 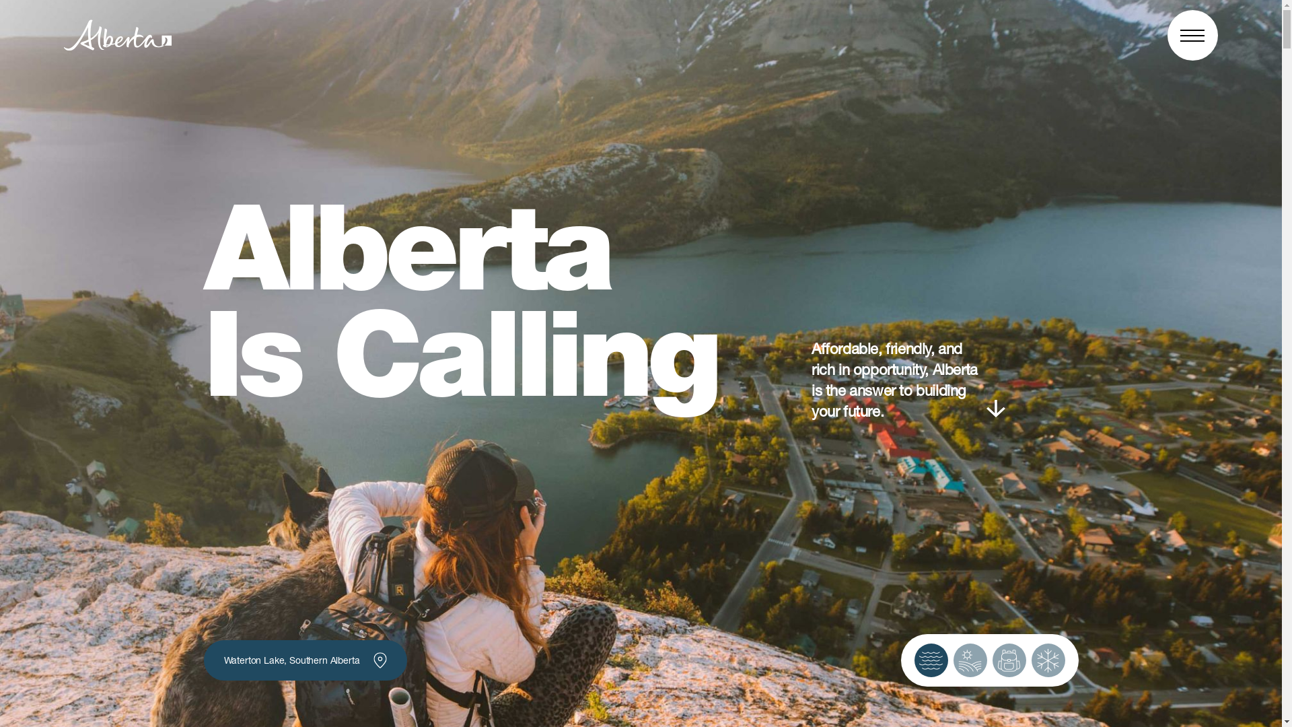 What do you see at coordinates (970, 660) in the screenshot?
I see `Toggle Summer Image` at bounding box center [970, 660].